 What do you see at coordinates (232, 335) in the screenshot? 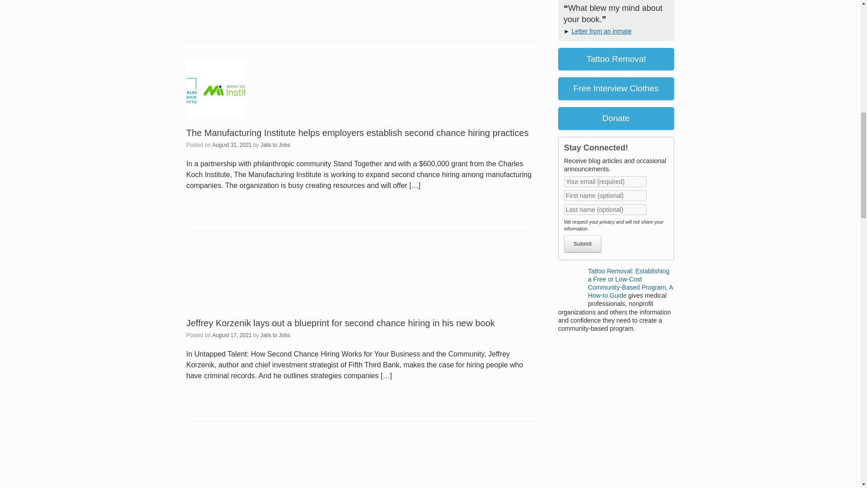
I see `1:00 am` at bounding box center [232, 335].